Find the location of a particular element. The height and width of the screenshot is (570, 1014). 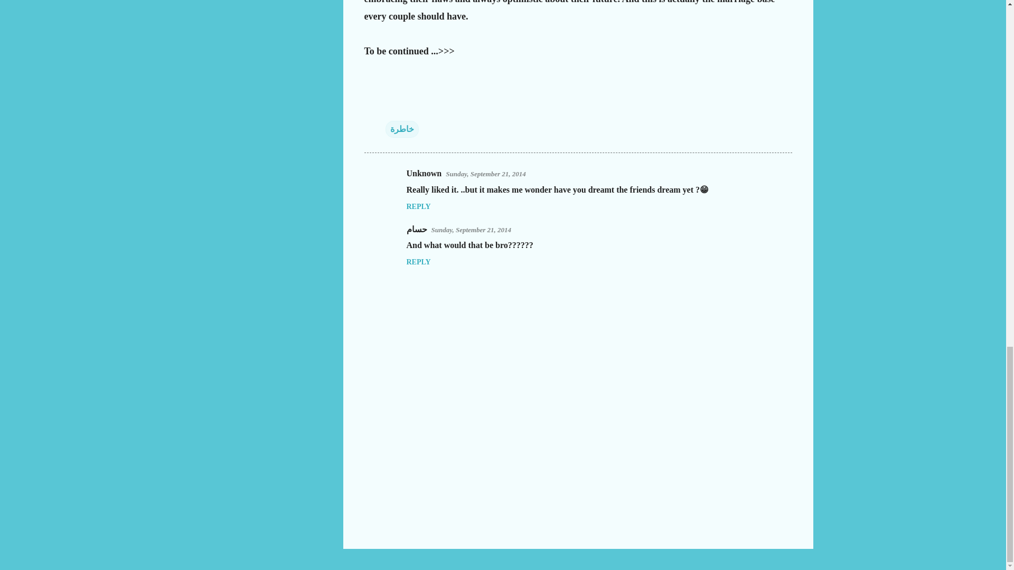

REPLY is located at coordinates (418, 262).